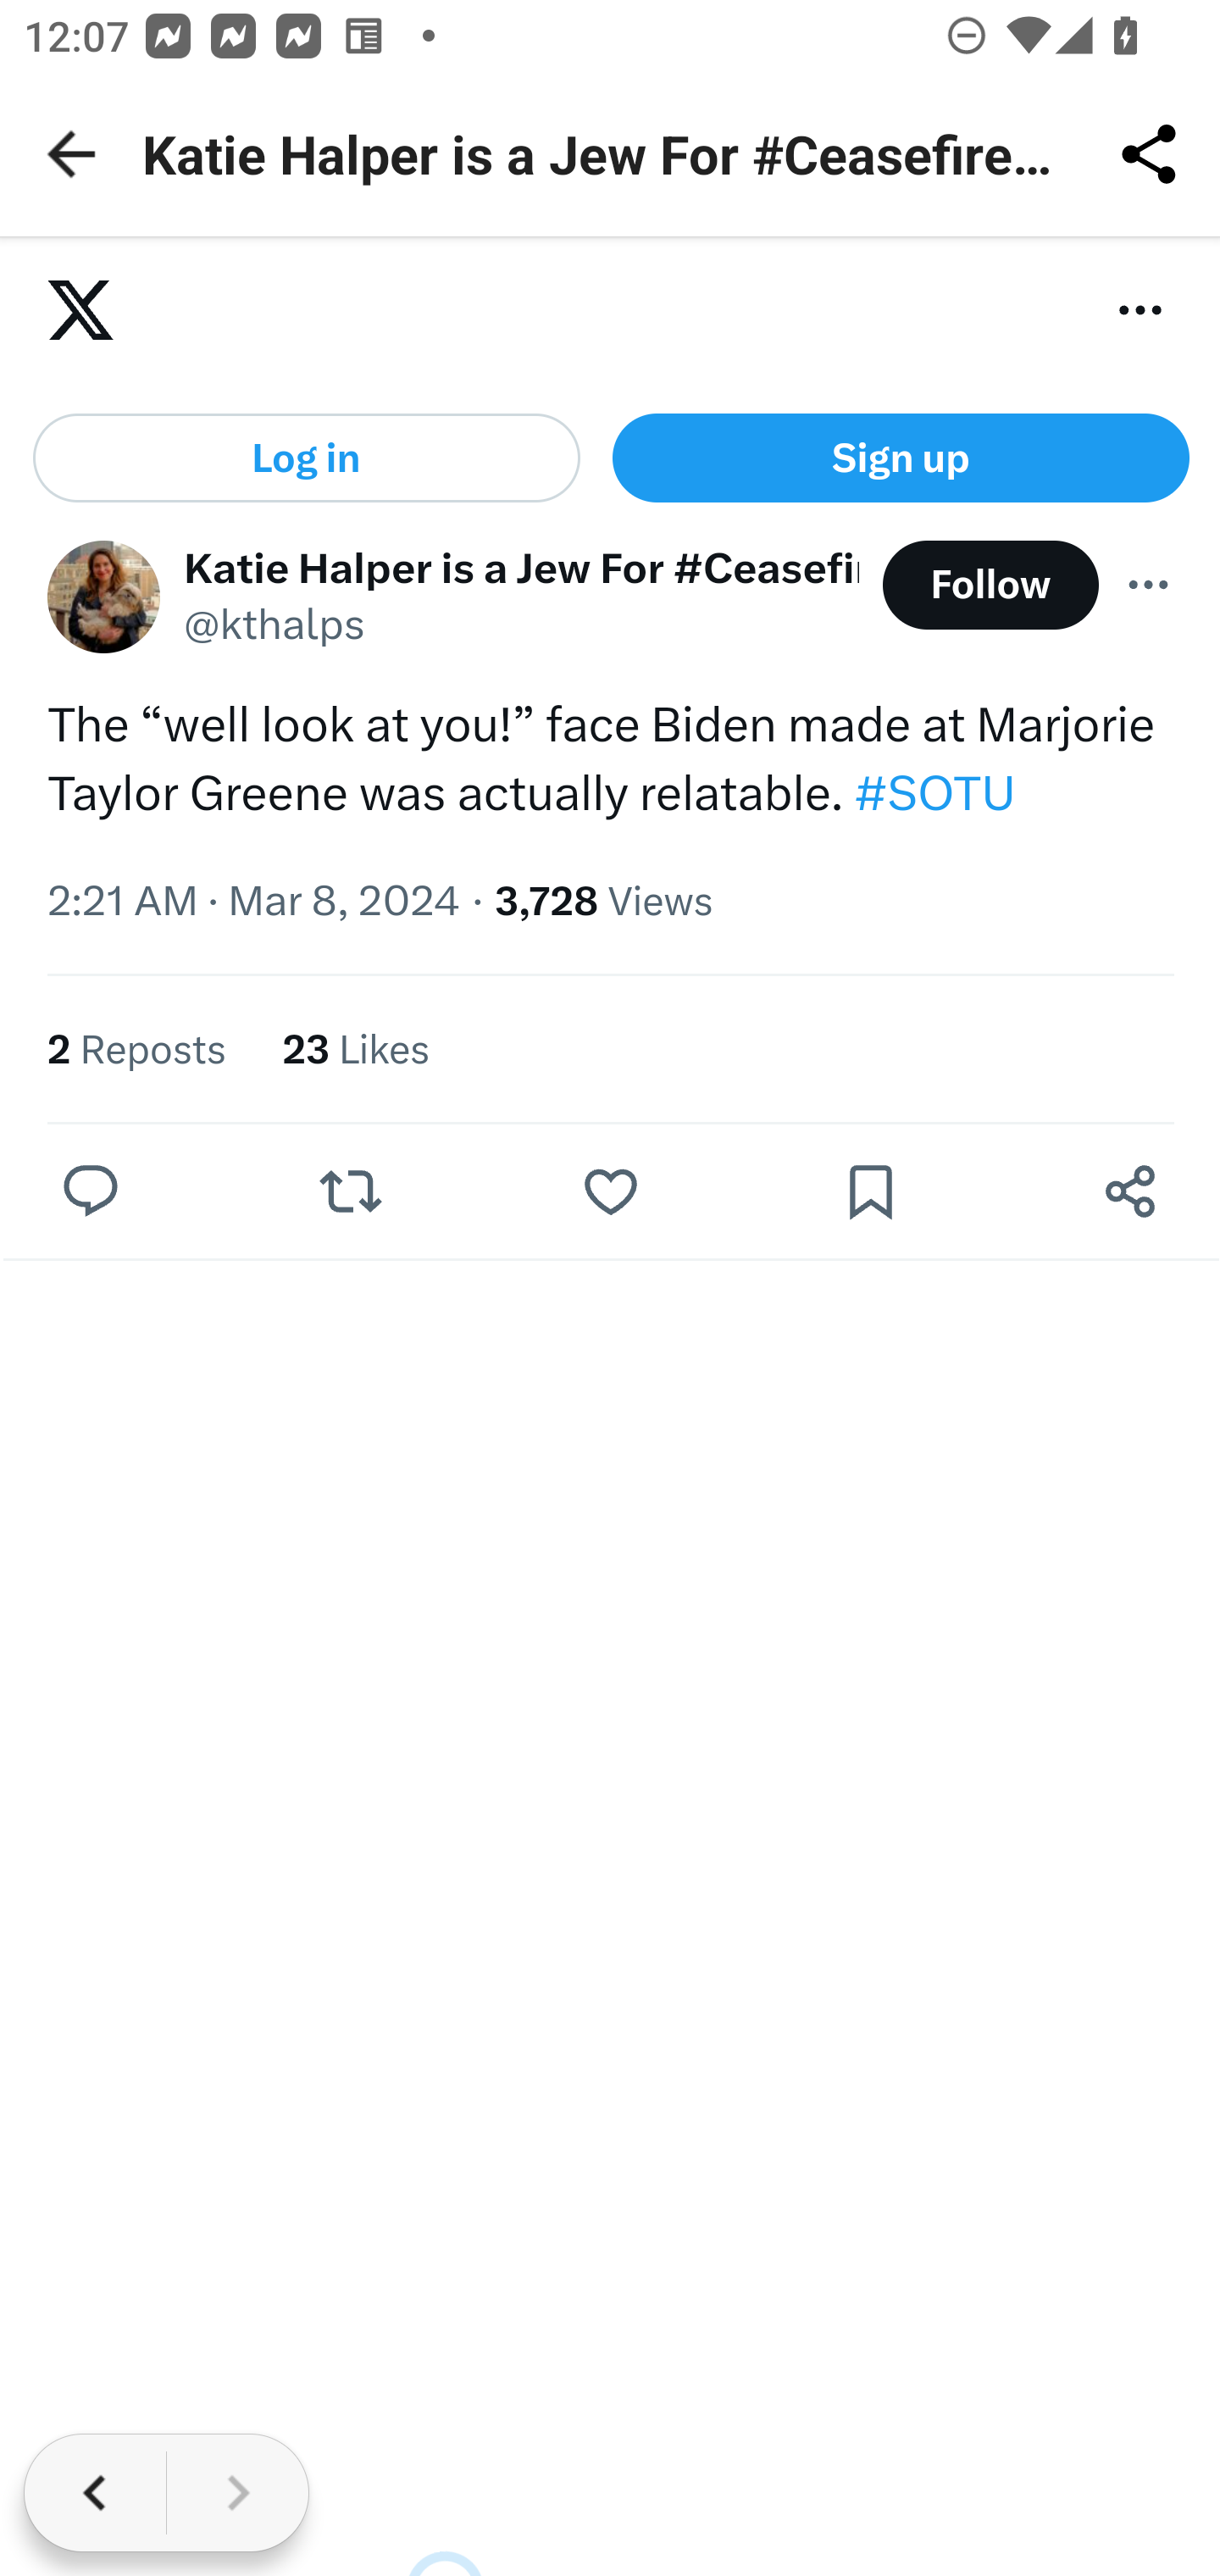 This screenshot has height=2576, width=1220. I want to click on Share post, so click(1130, 1195).